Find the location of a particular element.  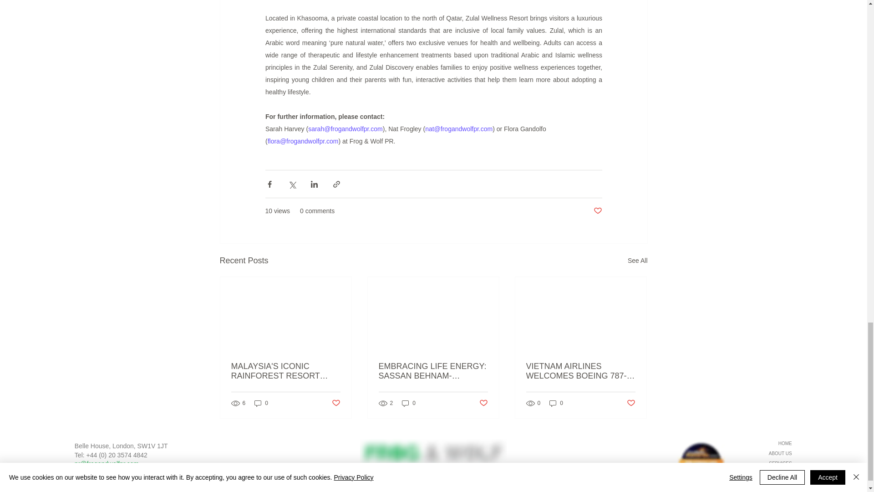

Post not marked as liked is located at coordinates (483, 403).